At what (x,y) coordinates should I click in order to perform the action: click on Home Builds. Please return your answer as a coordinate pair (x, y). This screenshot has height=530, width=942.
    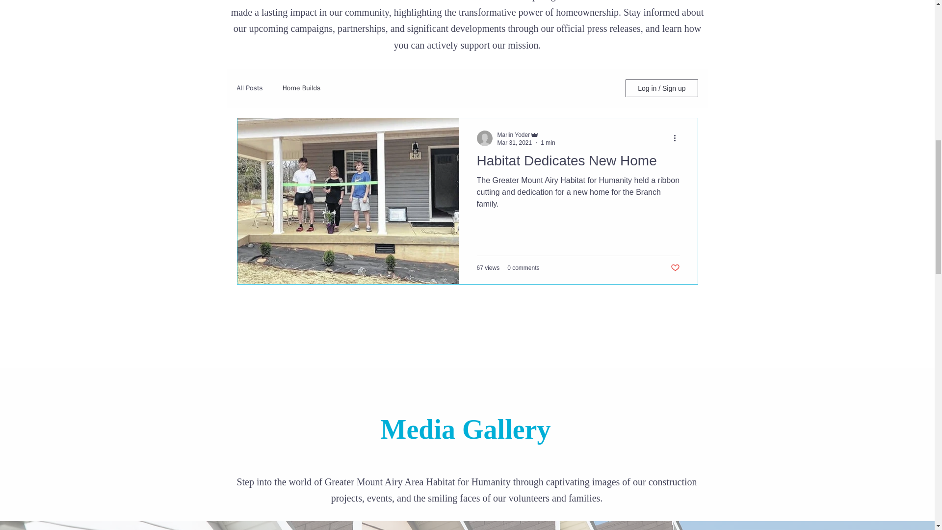
    Looking at the image, I should click on (302, 88).